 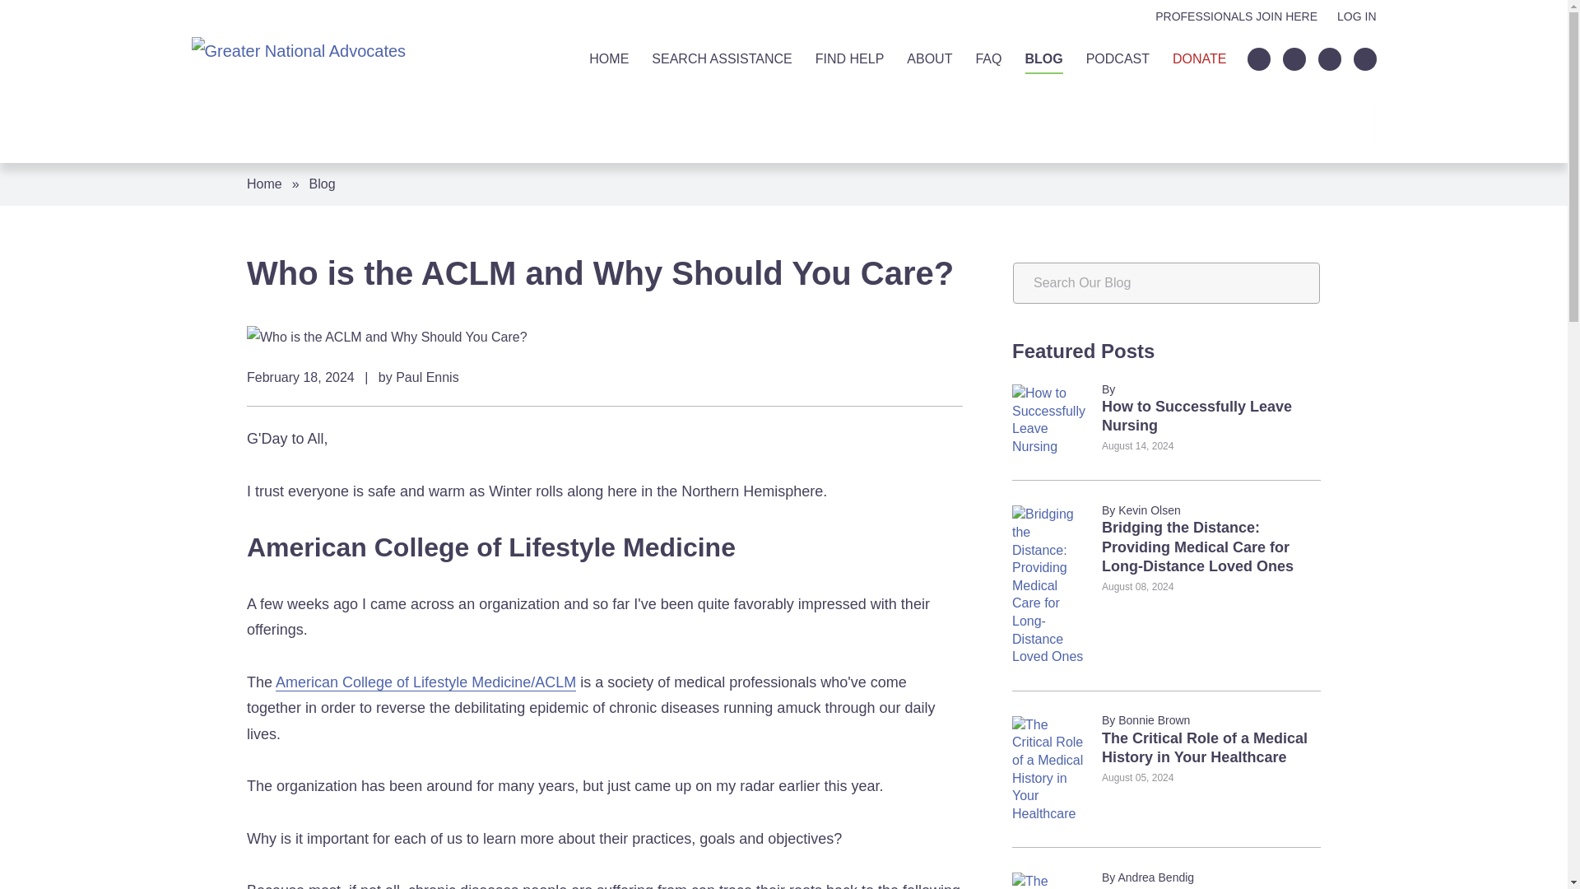 What do you see at coordinates (1043, 59) in the screenshot?
I see `BLOG` at bounding box center [1043, 59].